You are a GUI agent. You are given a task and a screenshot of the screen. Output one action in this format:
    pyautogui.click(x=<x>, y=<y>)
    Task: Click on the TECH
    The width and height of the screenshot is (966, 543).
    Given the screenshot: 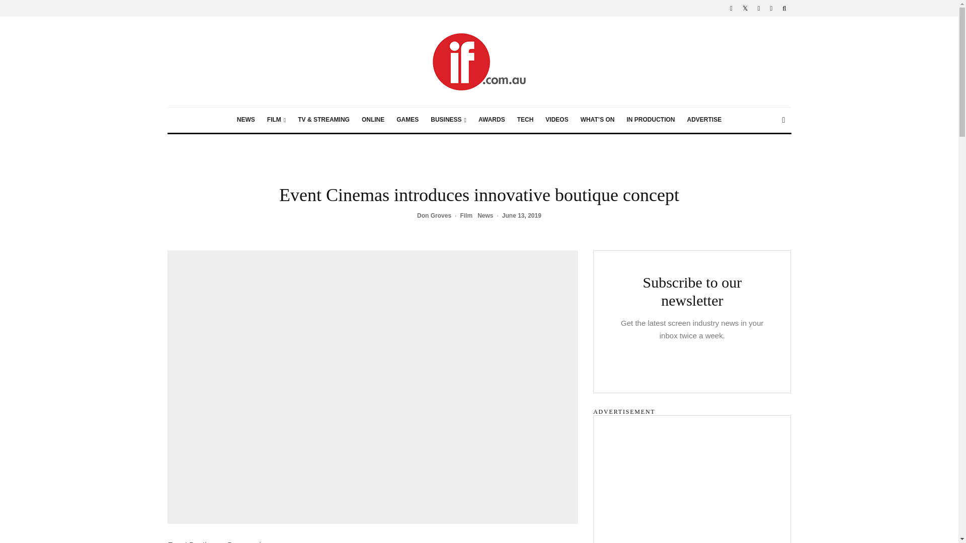 What is the action you would take?
    pyautogui.click(x=525, y=120)
    